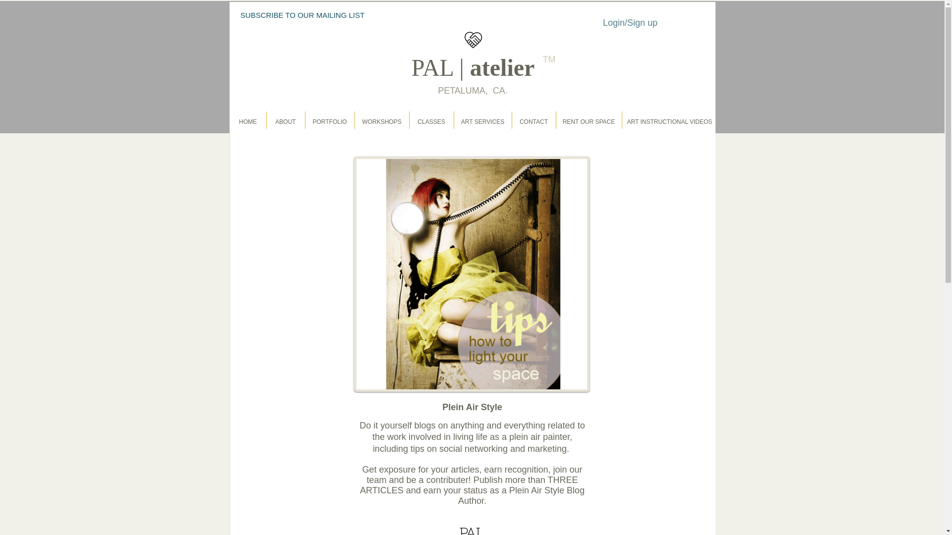  What do you see at coordinates (588, 121) in the screenshot?
I see `RENT OUR SPACE` at bounding box center [588, 121].